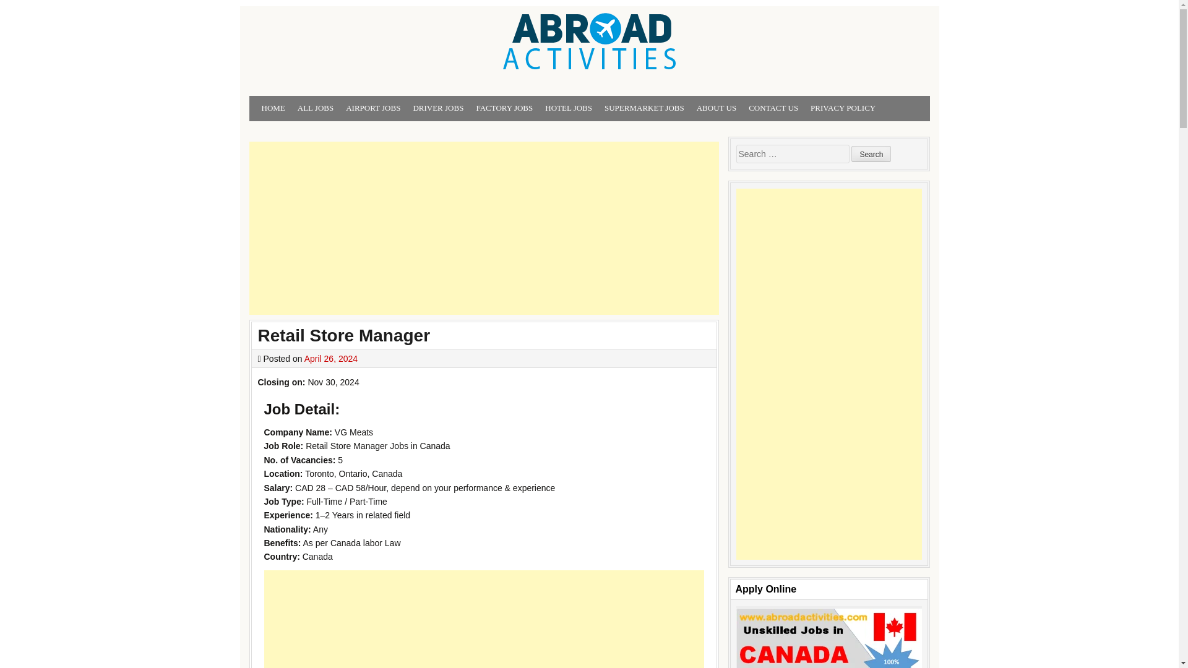 This screenshot has width=1188, height=668. What do you see at coordinates (644, 108) in the screenshot?
I see `SUPERMARKET JOBS` at bounding box center [644, 108].